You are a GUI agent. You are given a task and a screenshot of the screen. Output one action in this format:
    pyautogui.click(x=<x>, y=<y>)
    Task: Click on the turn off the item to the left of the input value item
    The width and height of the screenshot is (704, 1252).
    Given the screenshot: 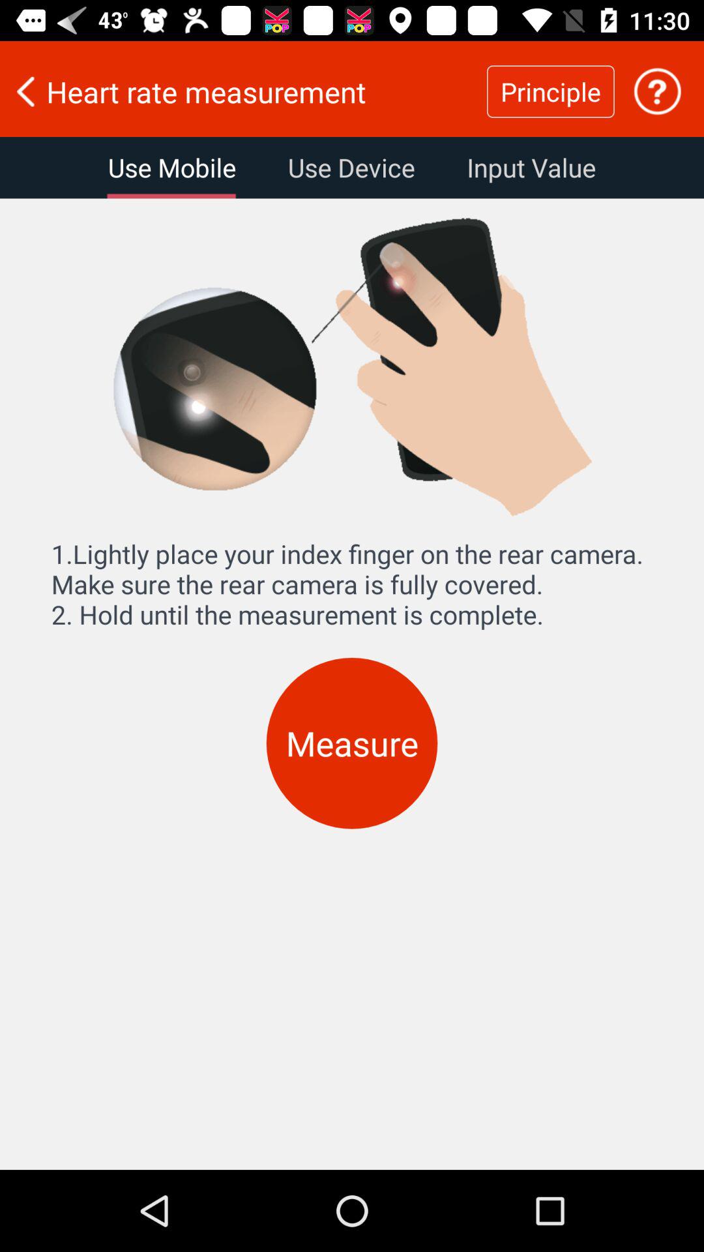 What is the action you would take?
    pyautogui.click(x=351, y=168)
    